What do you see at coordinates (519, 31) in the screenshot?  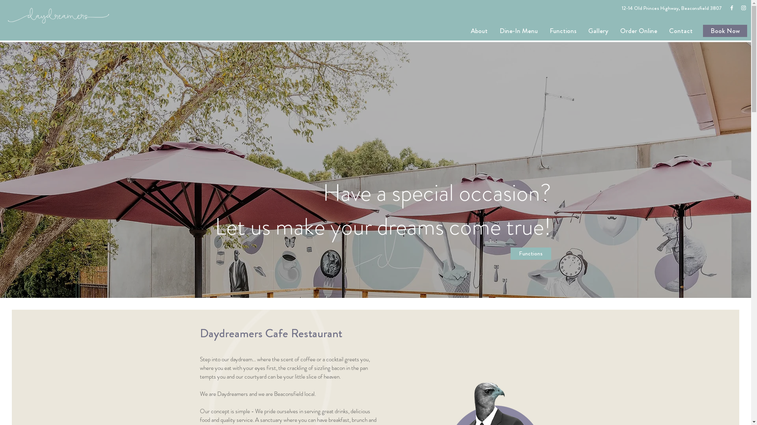 I see `Dine-In Menu` at bounding box center [519, 31].